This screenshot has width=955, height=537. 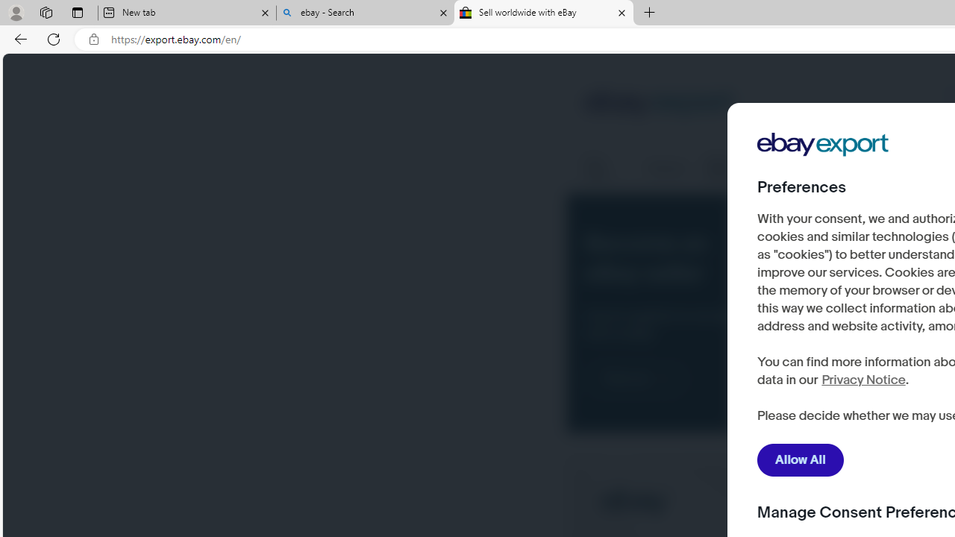 What do you see at coordinates (847, 417) in the screenshot?
I see `Customise my choices` at bounding box center [847, 417].